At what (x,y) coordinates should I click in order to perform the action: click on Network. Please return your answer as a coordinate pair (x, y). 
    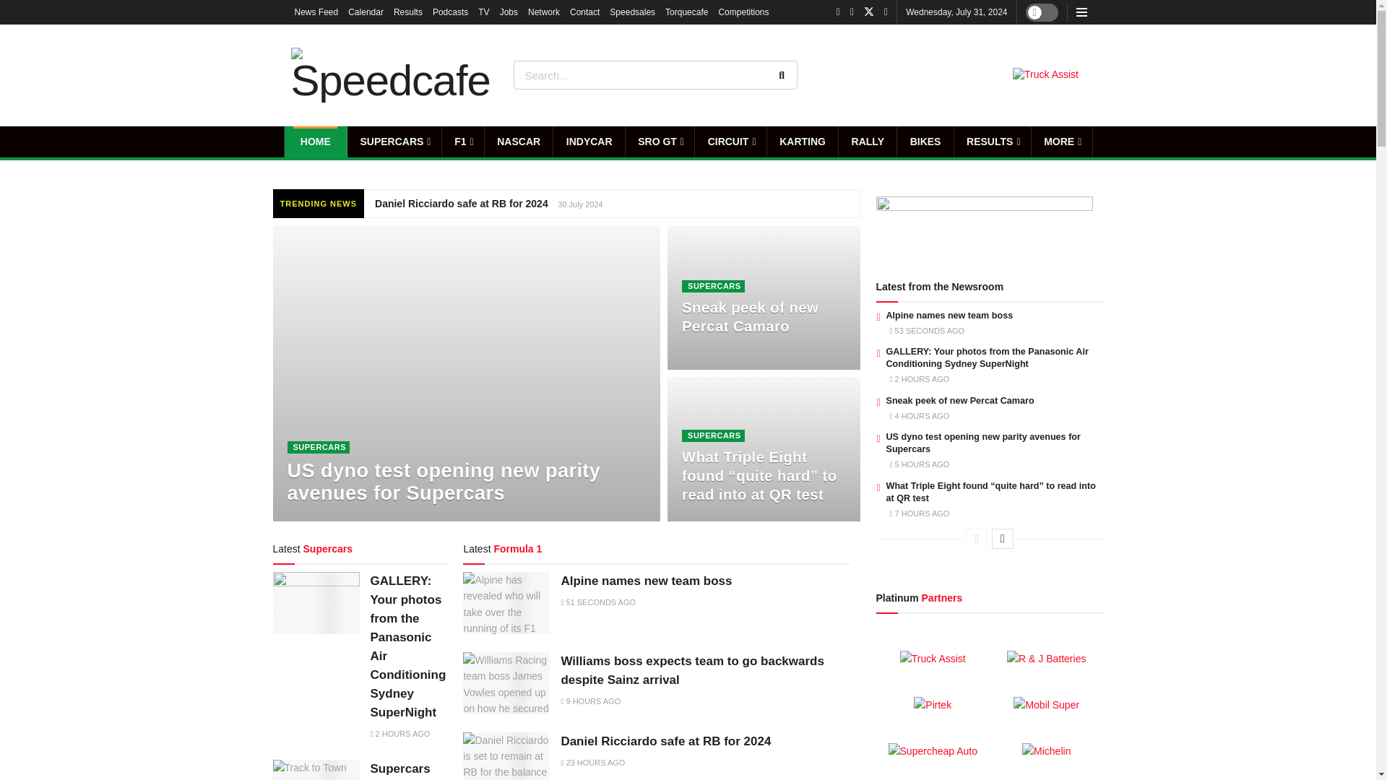
    Looking at the image, I should click on (544, 12).